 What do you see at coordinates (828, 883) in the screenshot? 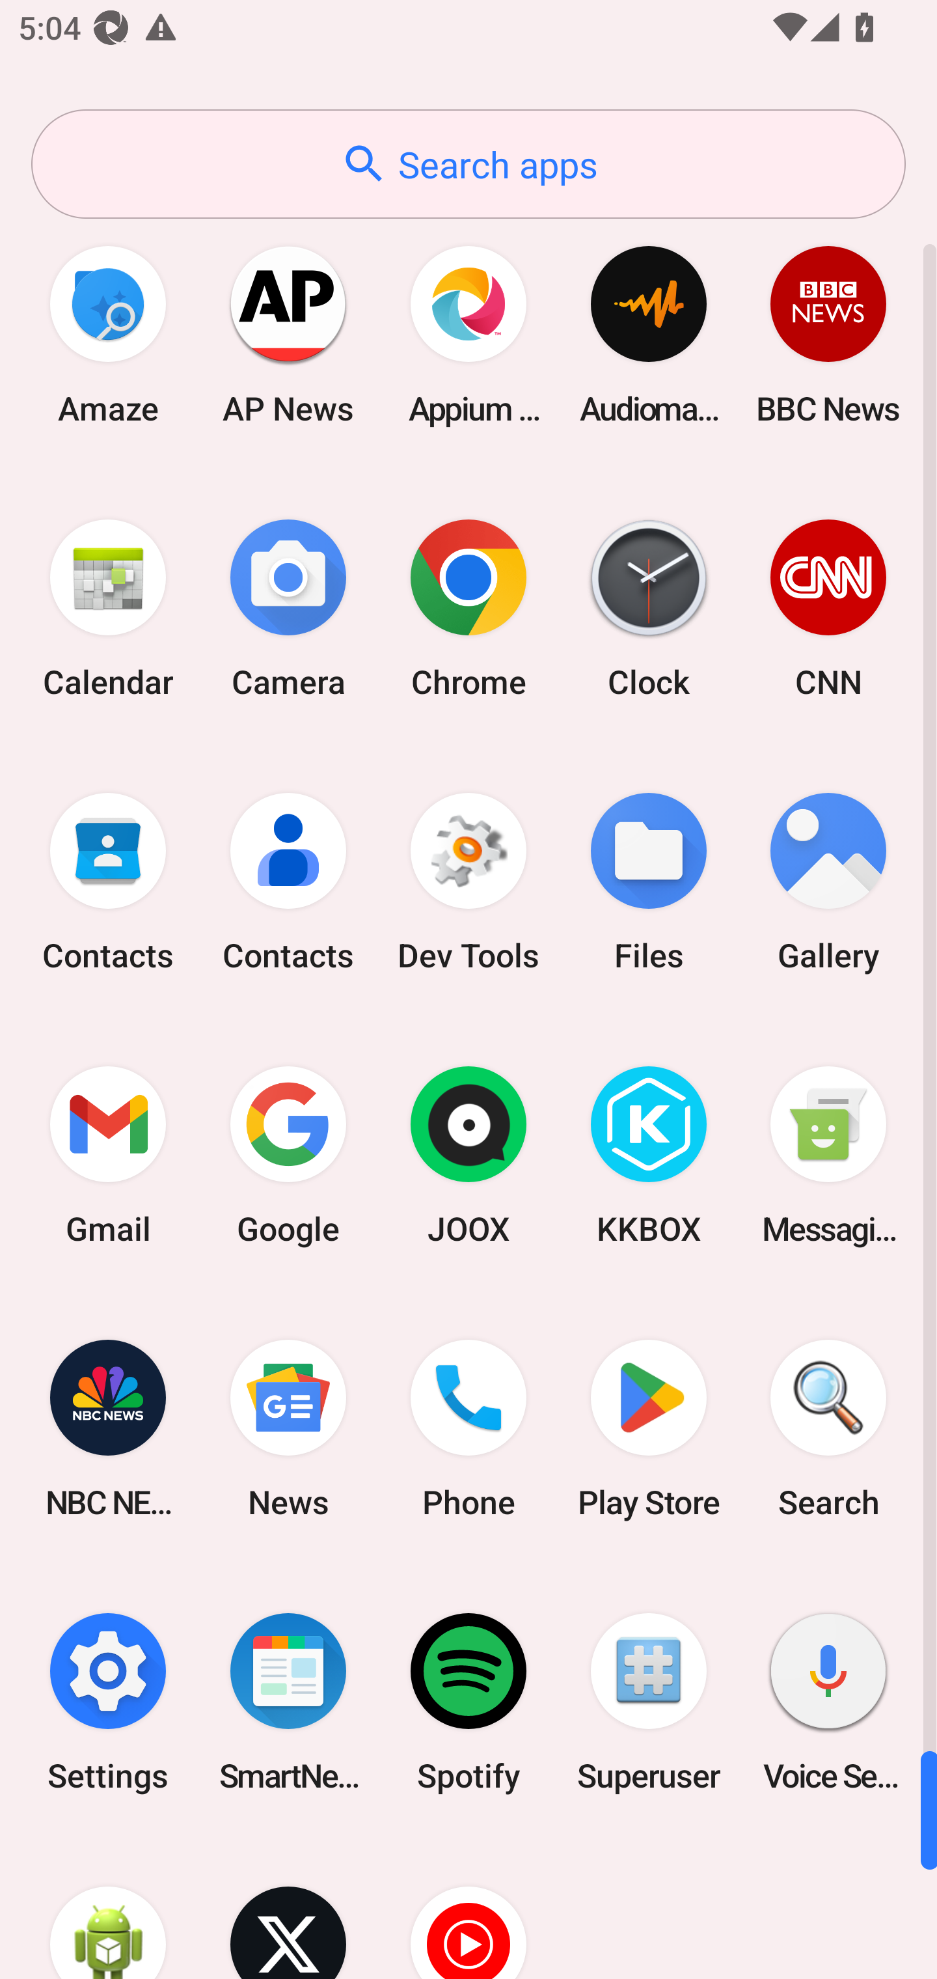
I see `Gallery` at bounding box center [828, 883].